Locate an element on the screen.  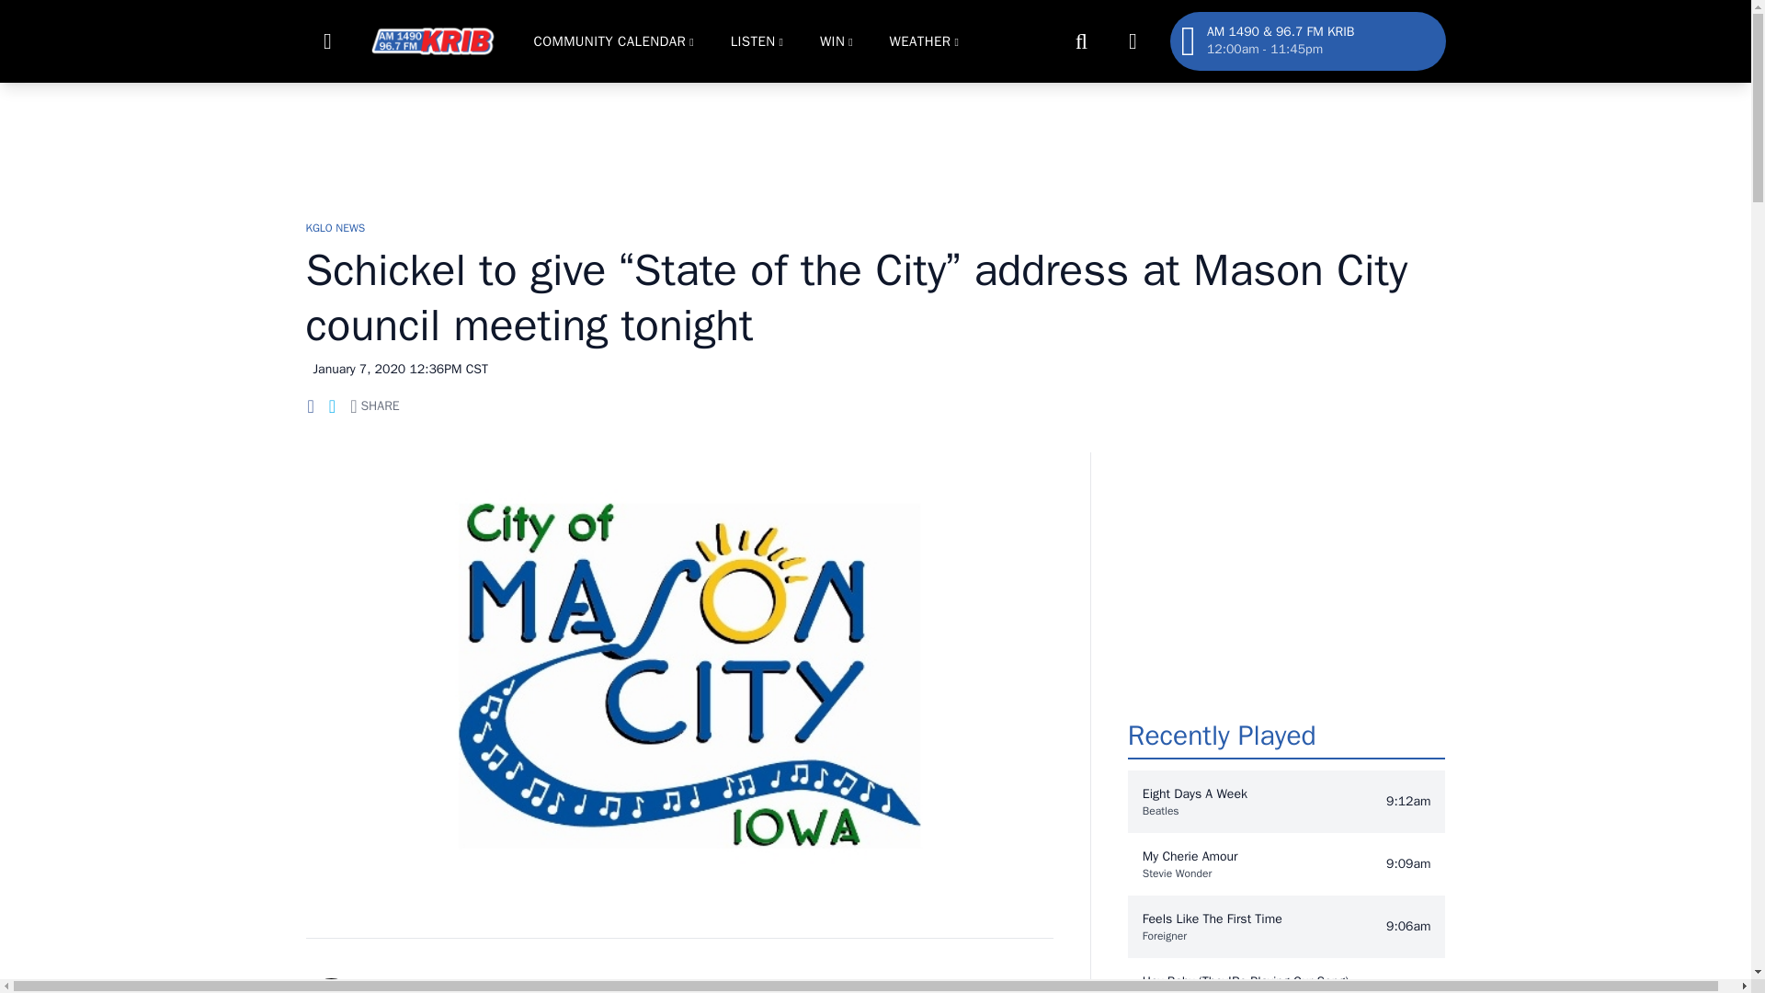
COMMUNITY CALENDAR is located at coordinates (609, 40).